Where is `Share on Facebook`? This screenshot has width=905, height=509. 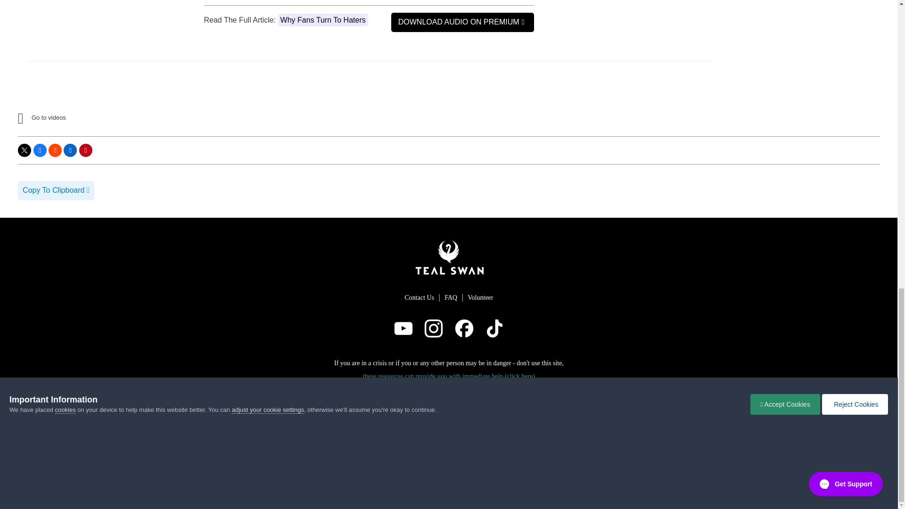 Share on Facebook is located at coordinates (40, 150).